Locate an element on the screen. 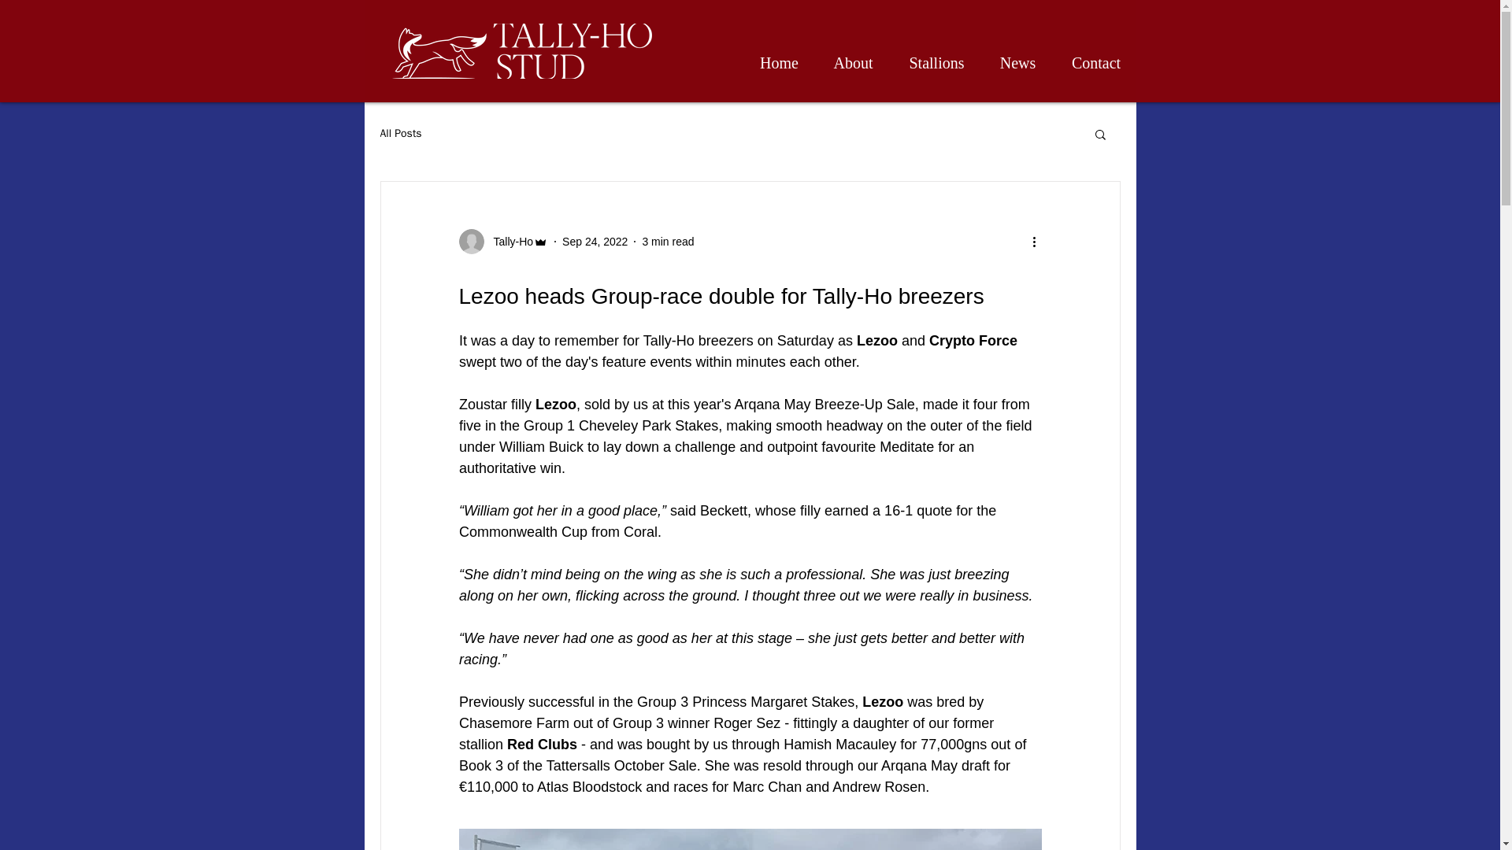 The height and width of the screenshot is (850, 1512). Stallions is located at coordinates (936, 63).